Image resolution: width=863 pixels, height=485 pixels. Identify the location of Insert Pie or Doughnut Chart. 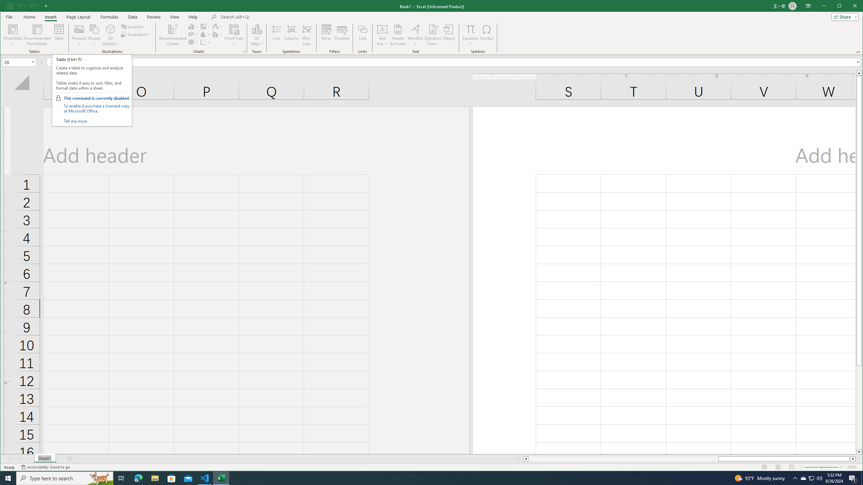
(193, 42).